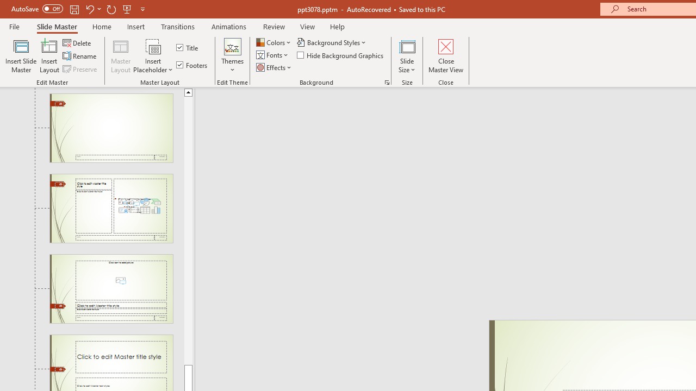  What do you see at coordinates (192, 65) in the screenshot?
I see `Footers` at bounding box center [192, 65].